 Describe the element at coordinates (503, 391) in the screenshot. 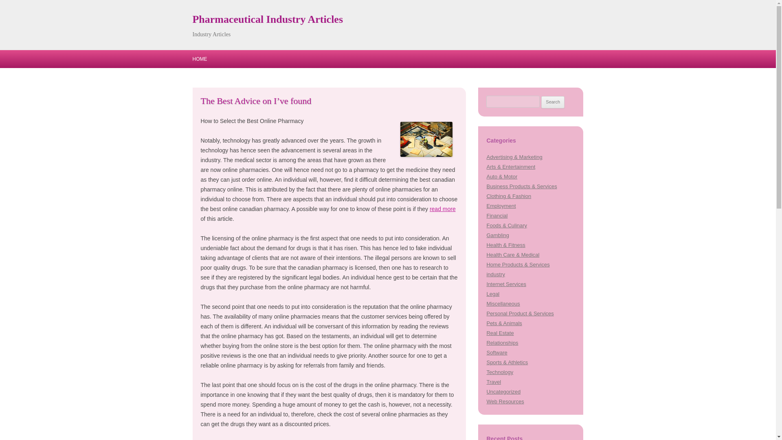

I see `Uncategorized` at that location.